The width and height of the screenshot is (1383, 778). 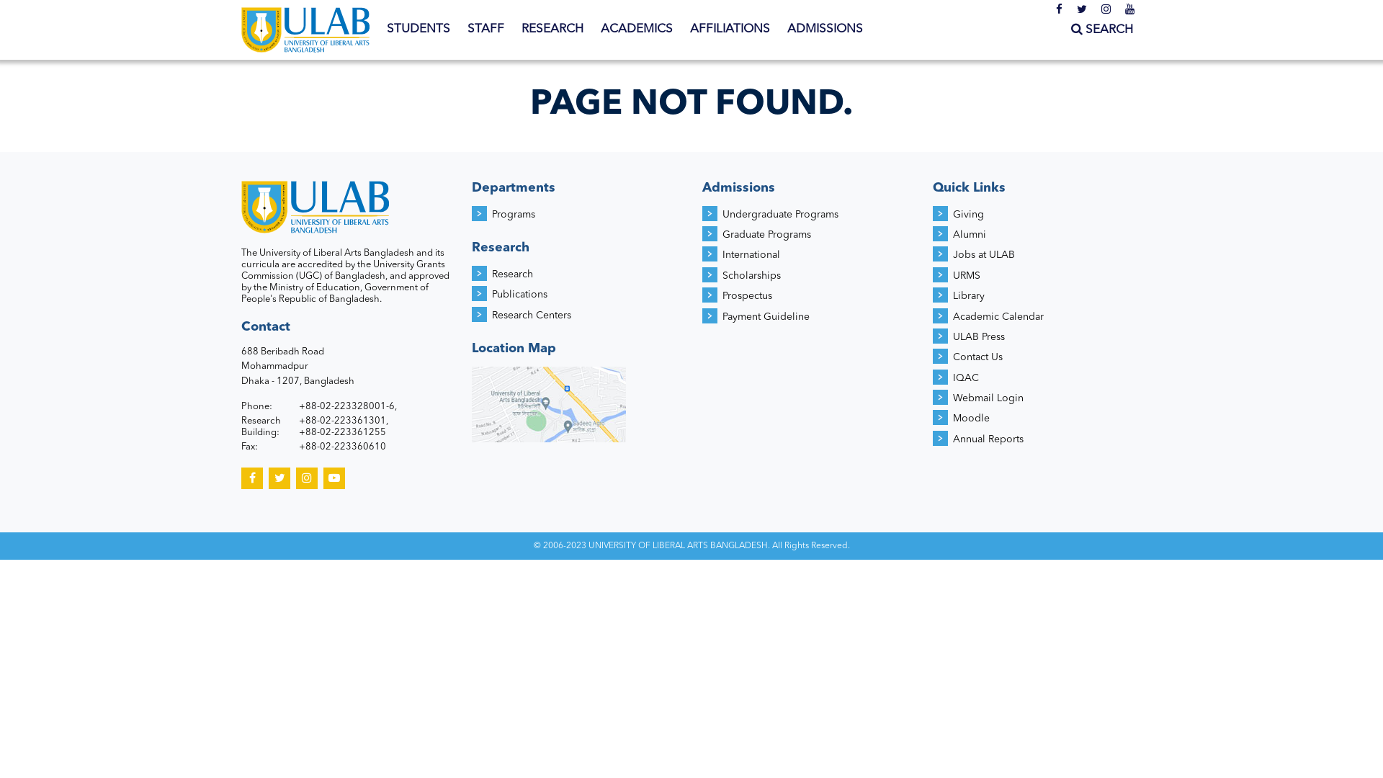 I want to click on AFFILIATIONS, so click(x=730, y=30).